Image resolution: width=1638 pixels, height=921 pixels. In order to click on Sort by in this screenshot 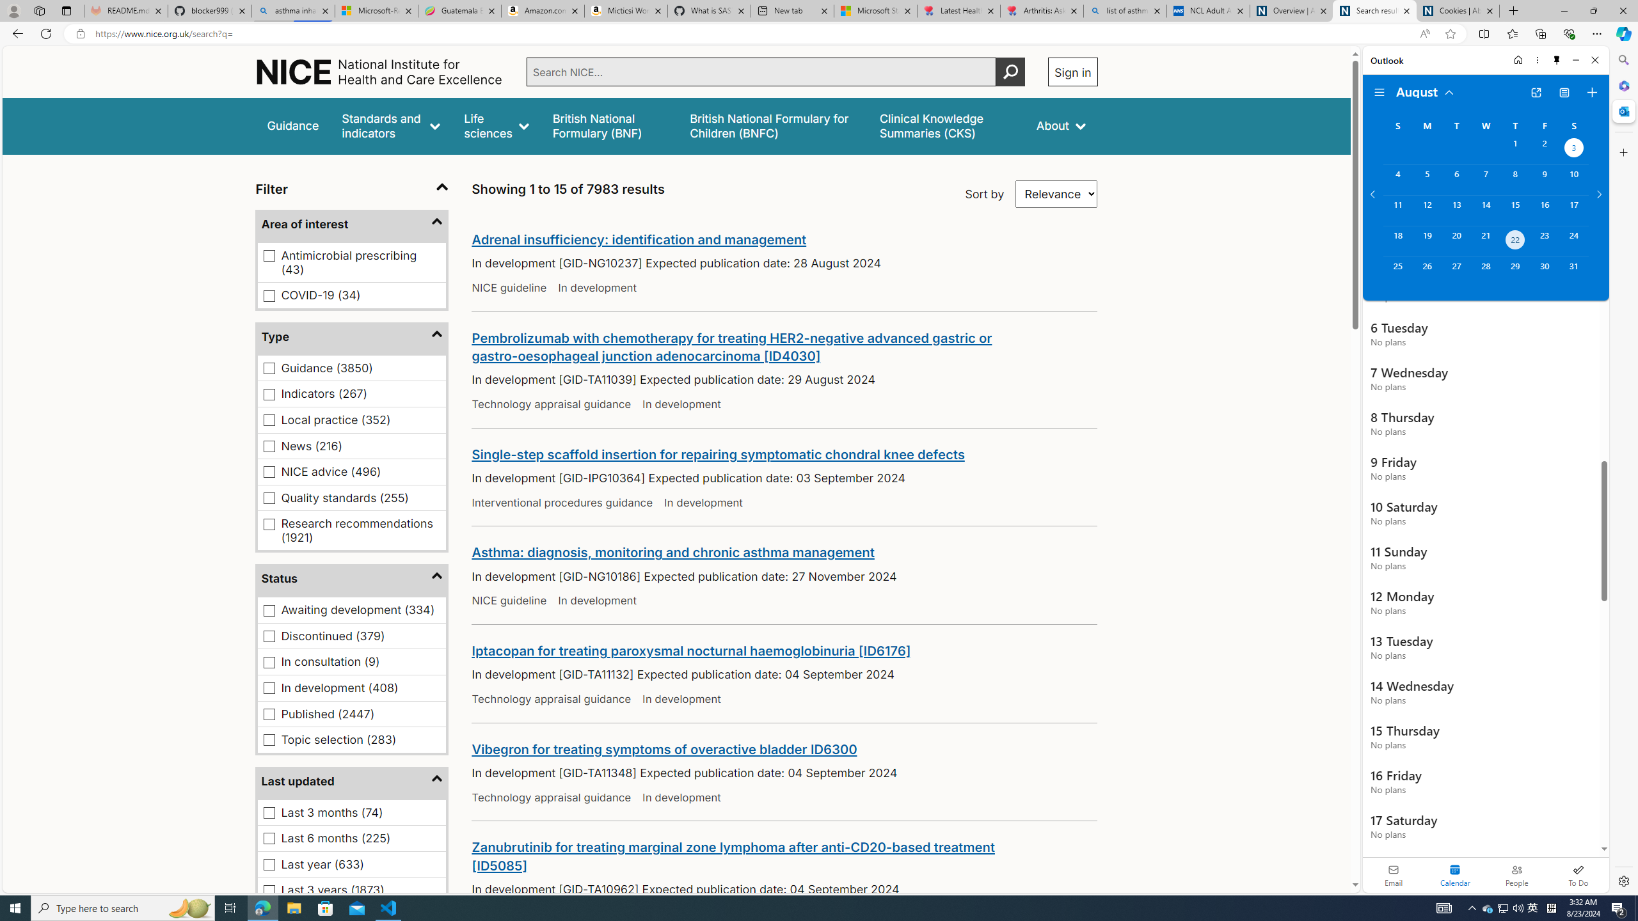, I will do `click(1056, 194)`.